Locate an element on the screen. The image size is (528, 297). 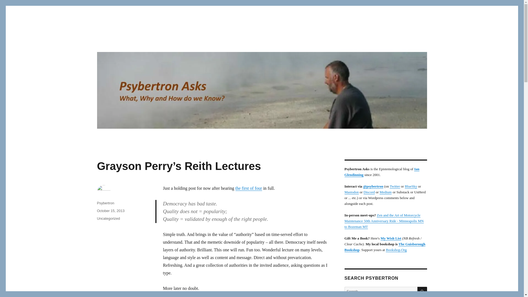
October 15, 2013 is located at coordinates (110, 211).